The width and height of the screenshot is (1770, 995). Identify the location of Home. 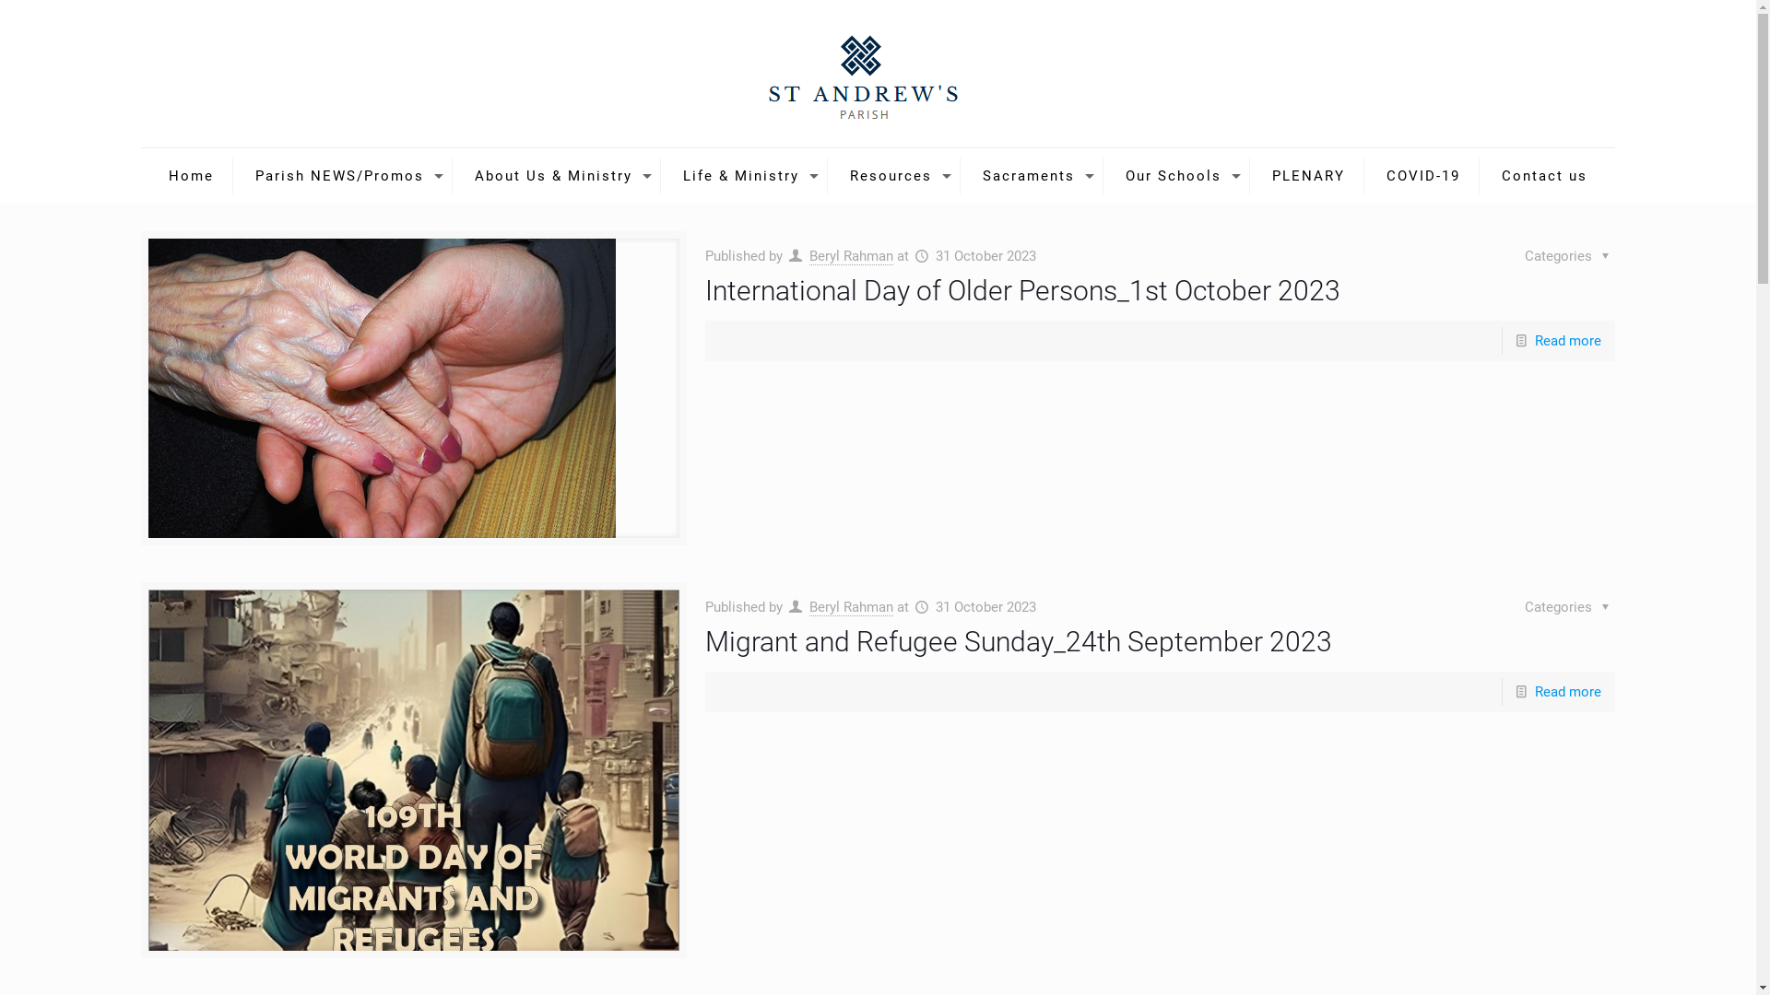
(192, 176).